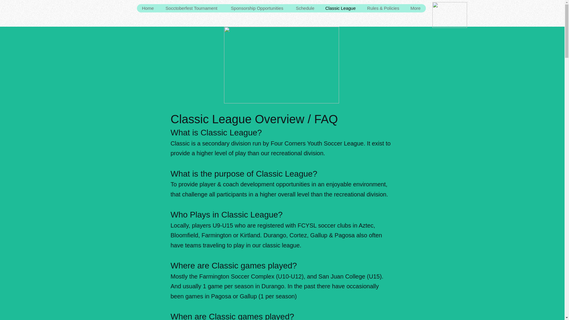  Describe the element at coordinates (305, 8) in the screenshot. I see `Schedule` at that location.